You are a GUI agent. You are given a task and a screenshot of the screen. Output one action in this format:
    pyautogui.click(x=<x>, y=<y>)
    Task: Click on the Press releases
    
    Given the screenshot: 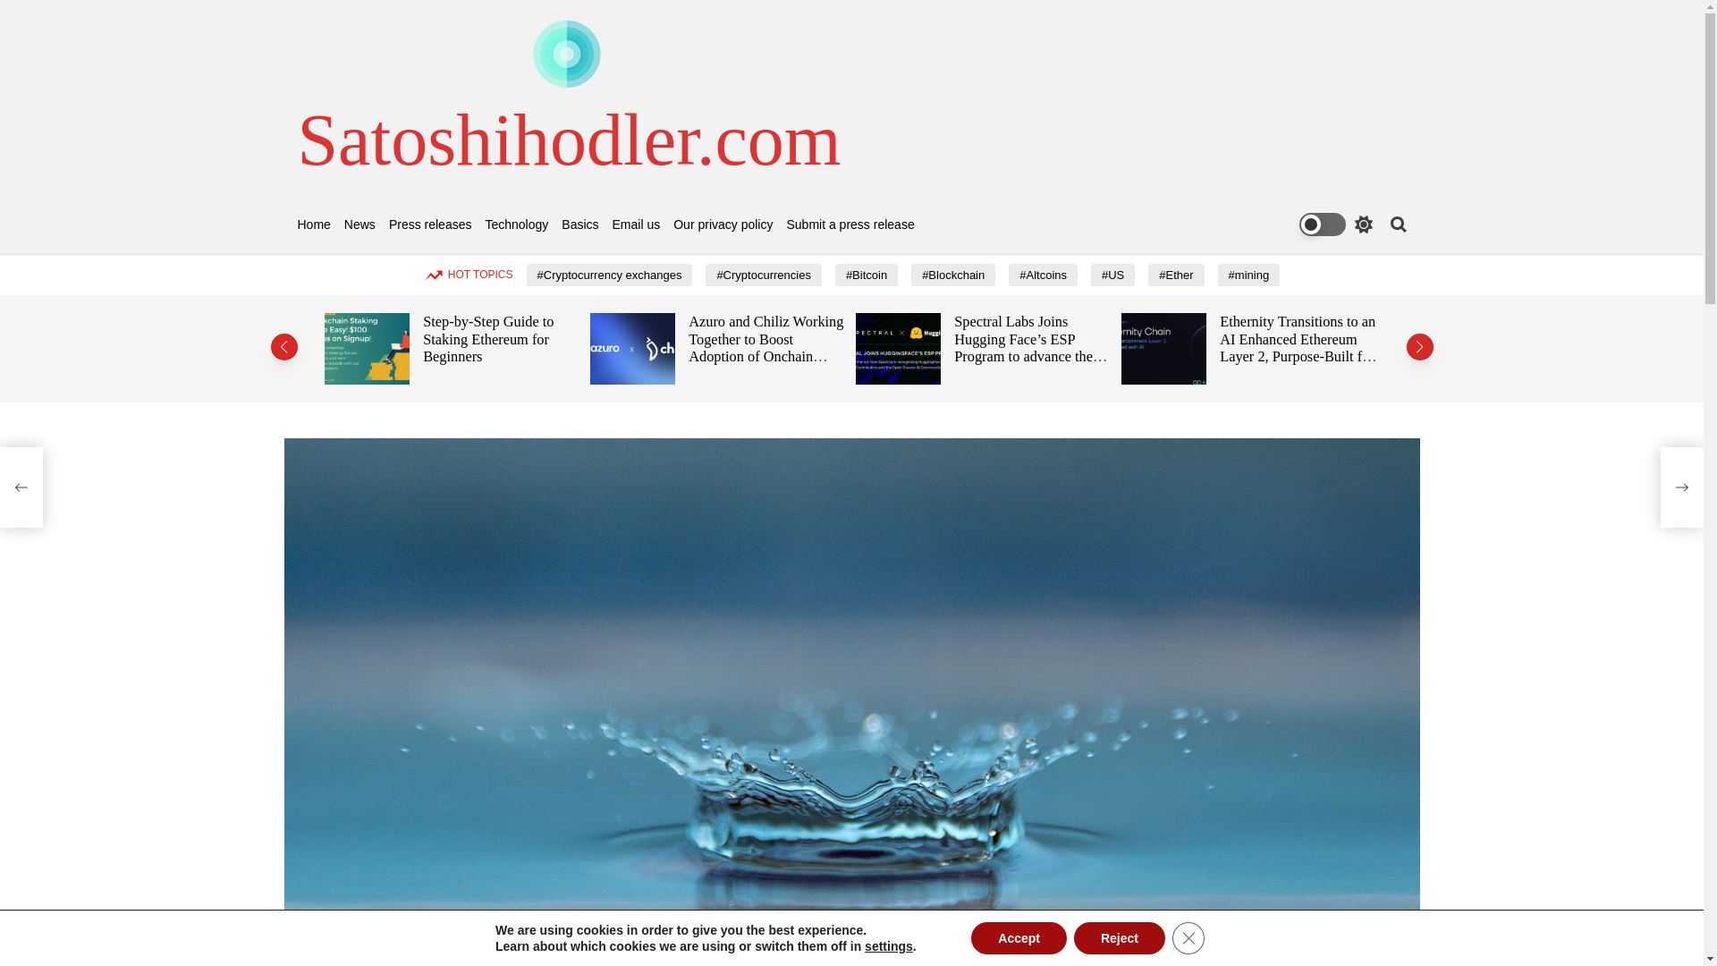 What is the action you would take?
    pyautogui.click(x=431, y=225)
    